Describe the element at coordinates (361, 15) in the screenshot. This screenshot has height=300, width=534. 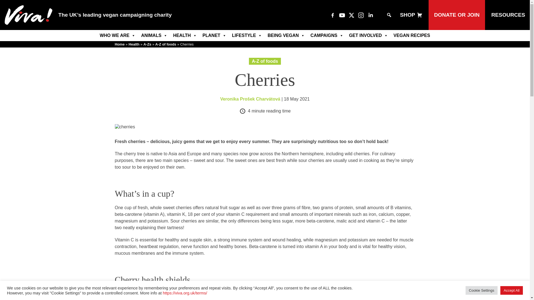
I see `Instagram` at that location.